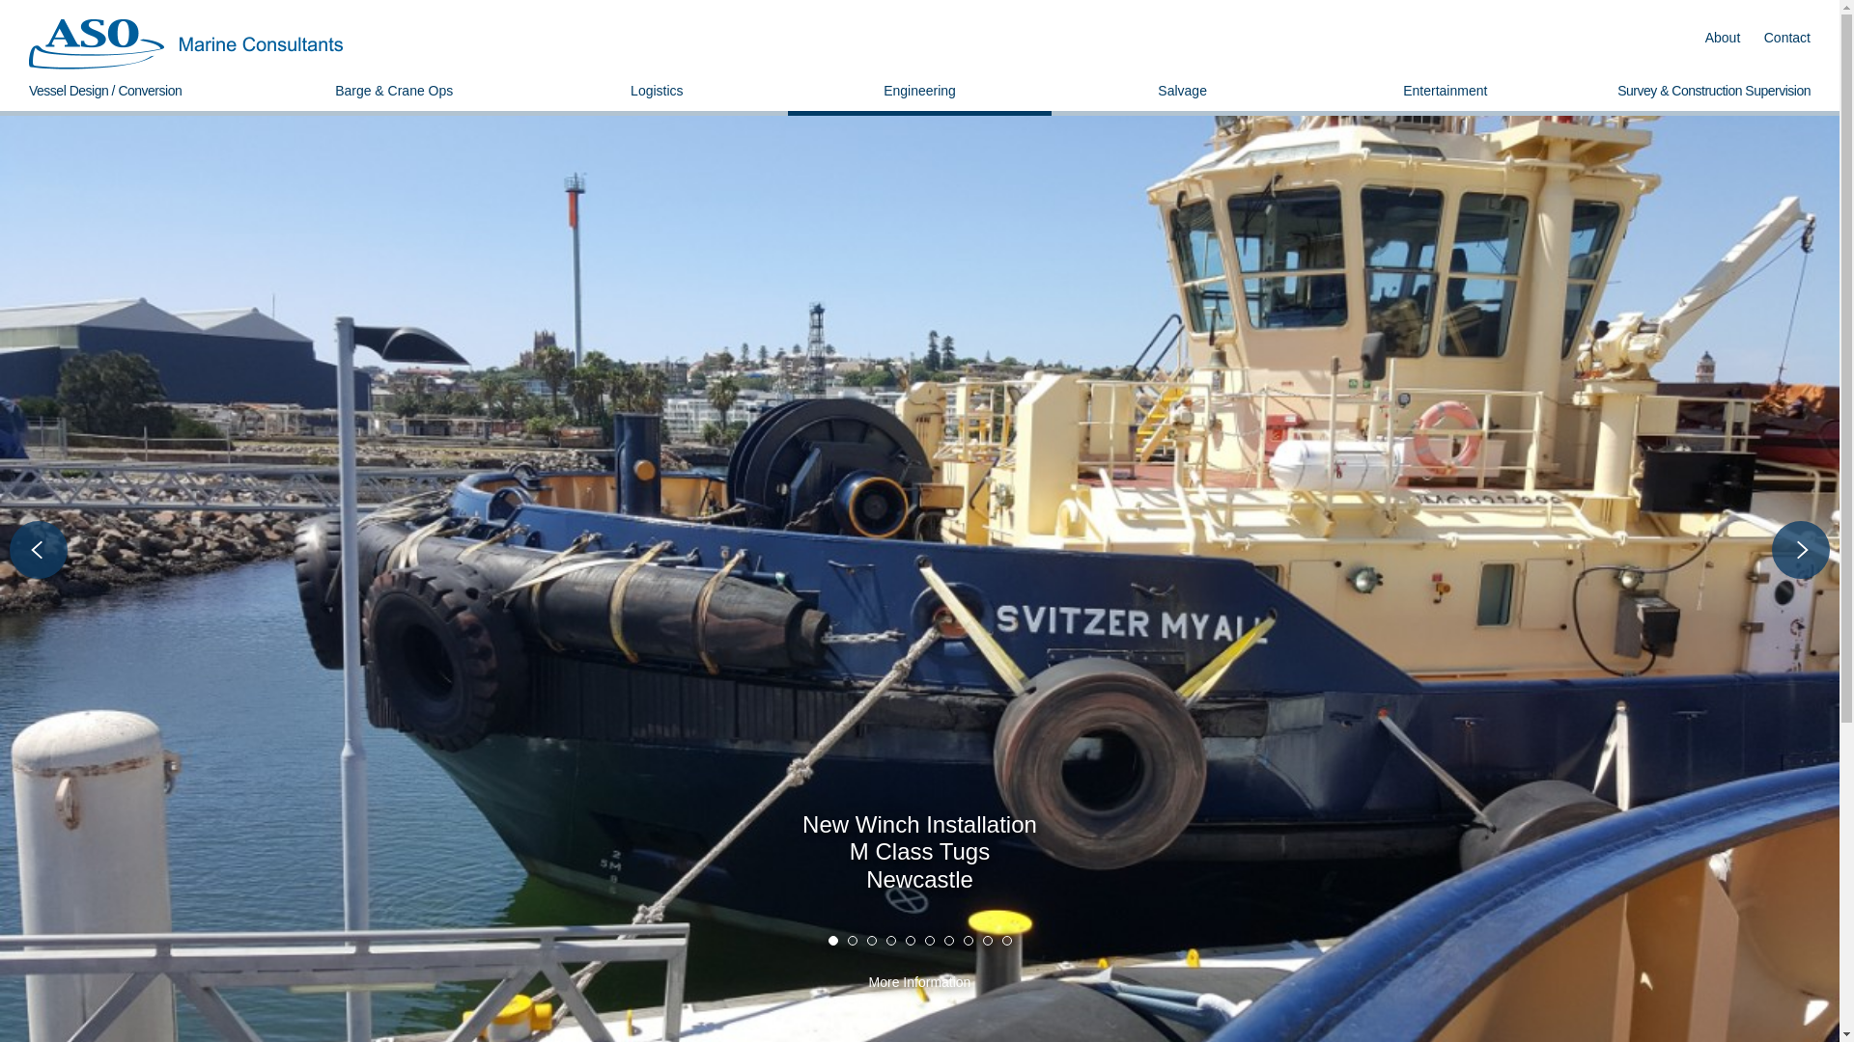 This screenshot has width=1854, height=1042. I want to click on 1, so click(832, 940).